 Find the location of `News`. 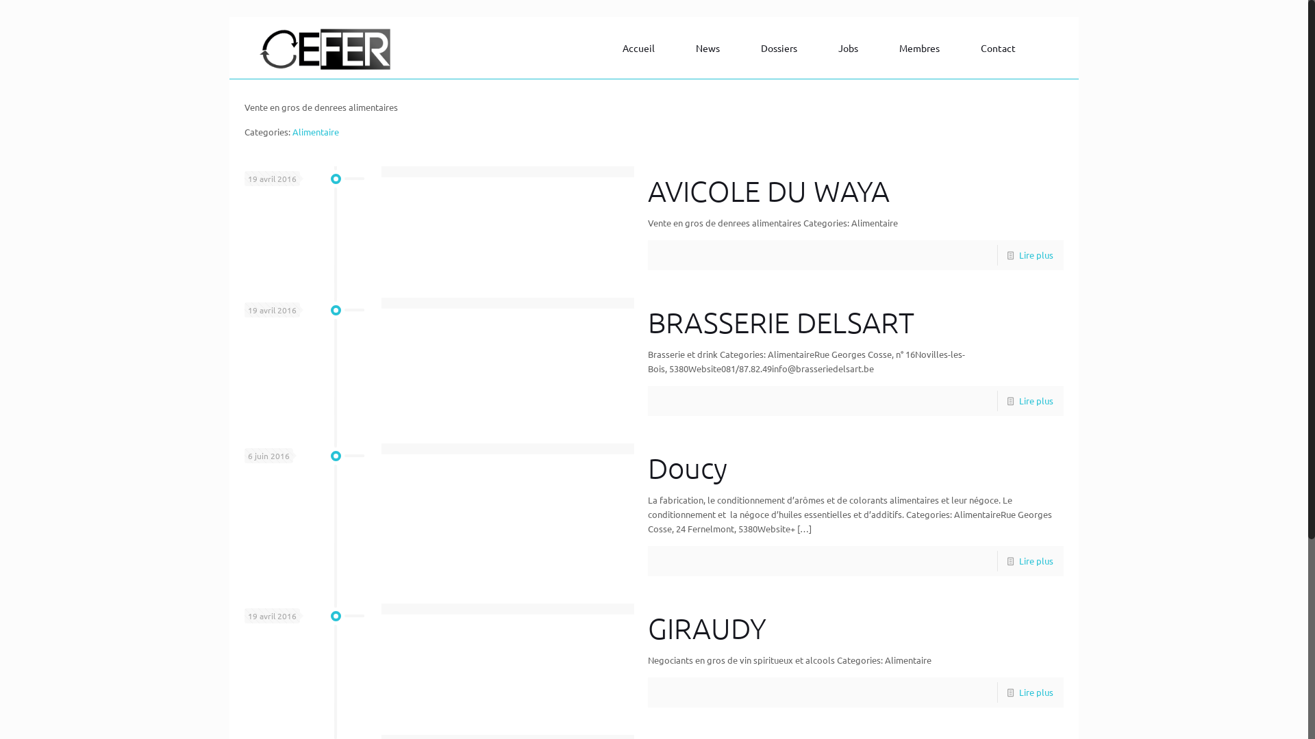

News is located at coordinates (711, 48).